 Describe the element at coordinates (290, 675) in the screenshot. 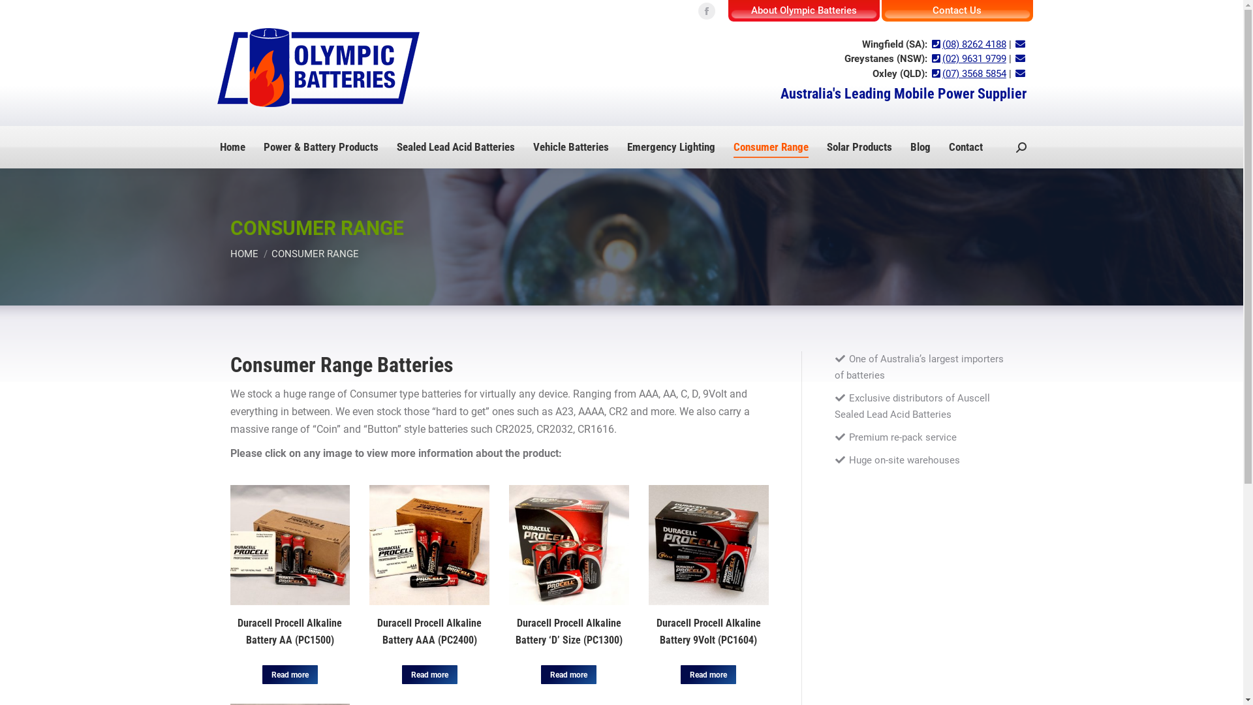

I see `Read more` at that location.